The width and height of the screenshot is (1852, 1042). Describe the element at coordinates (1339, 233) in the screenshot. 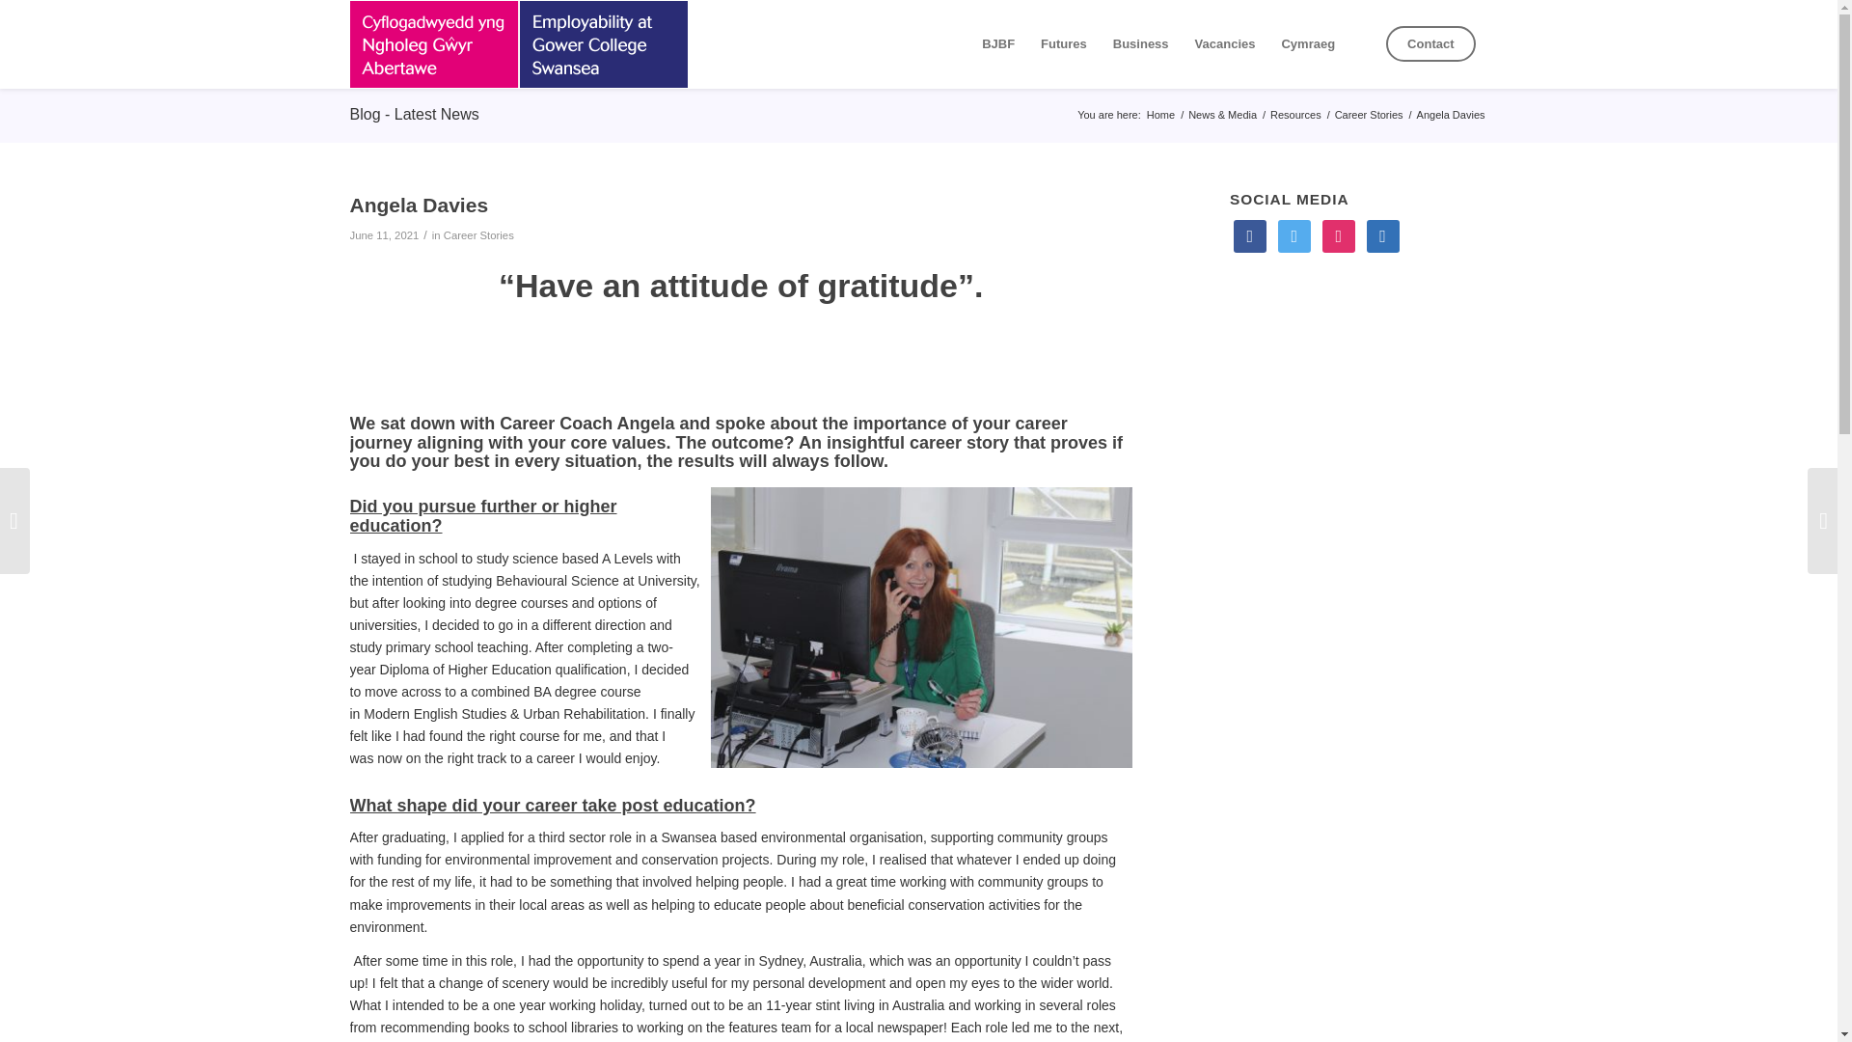

I see `instagram` at that location.